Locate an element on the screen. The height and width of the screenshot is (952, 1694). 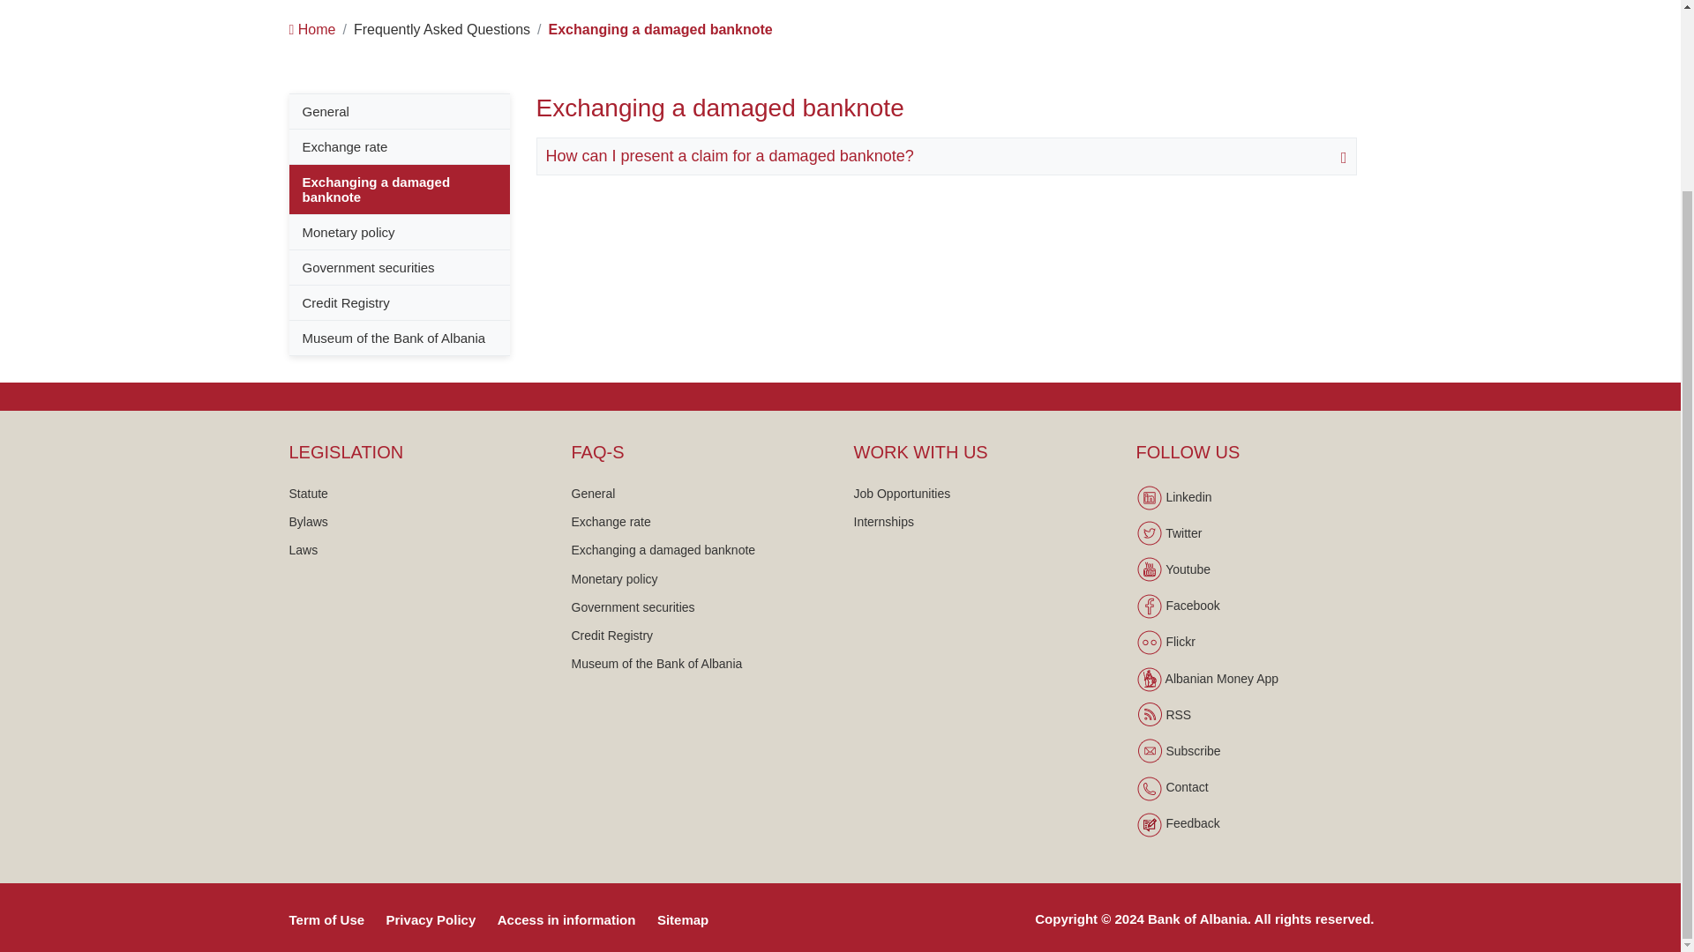
Monetary policy is located at coordinates (615, 579).